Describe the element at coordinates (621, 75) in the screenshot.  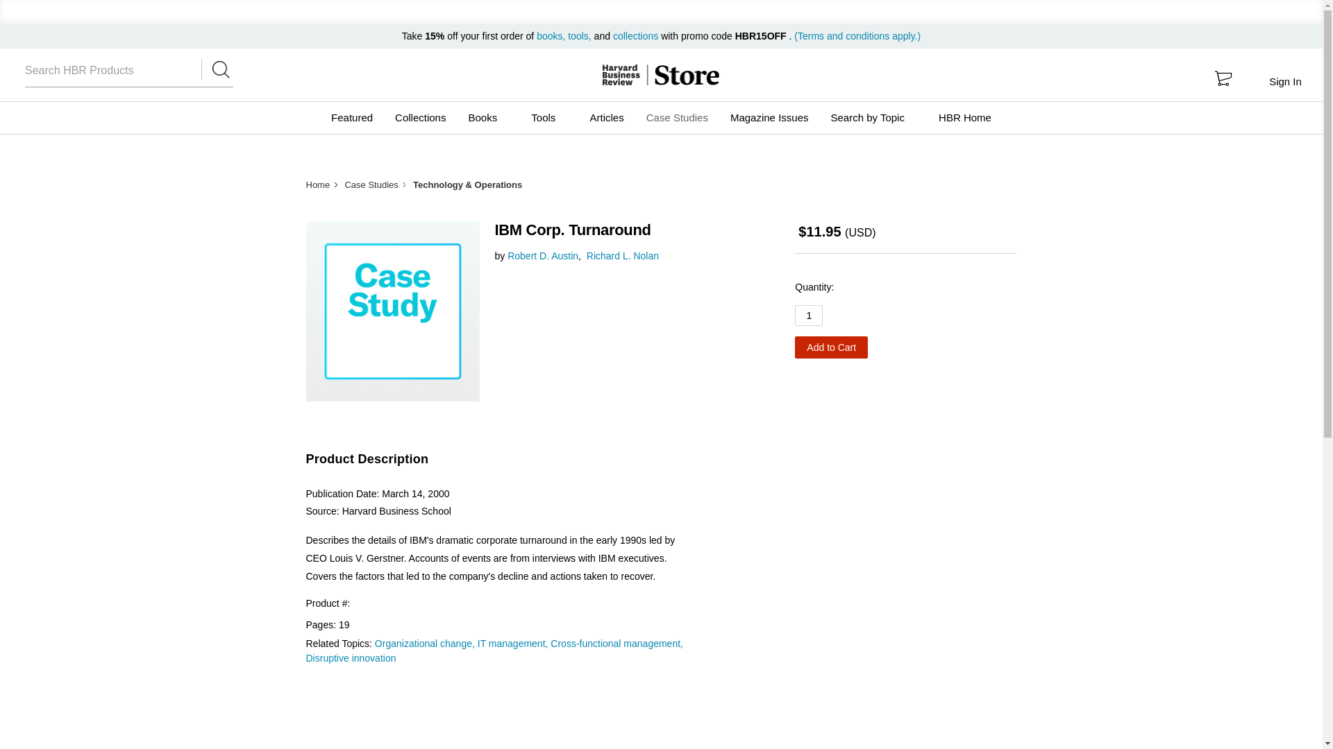
I see `HBR.ORG - Prod` at that location.